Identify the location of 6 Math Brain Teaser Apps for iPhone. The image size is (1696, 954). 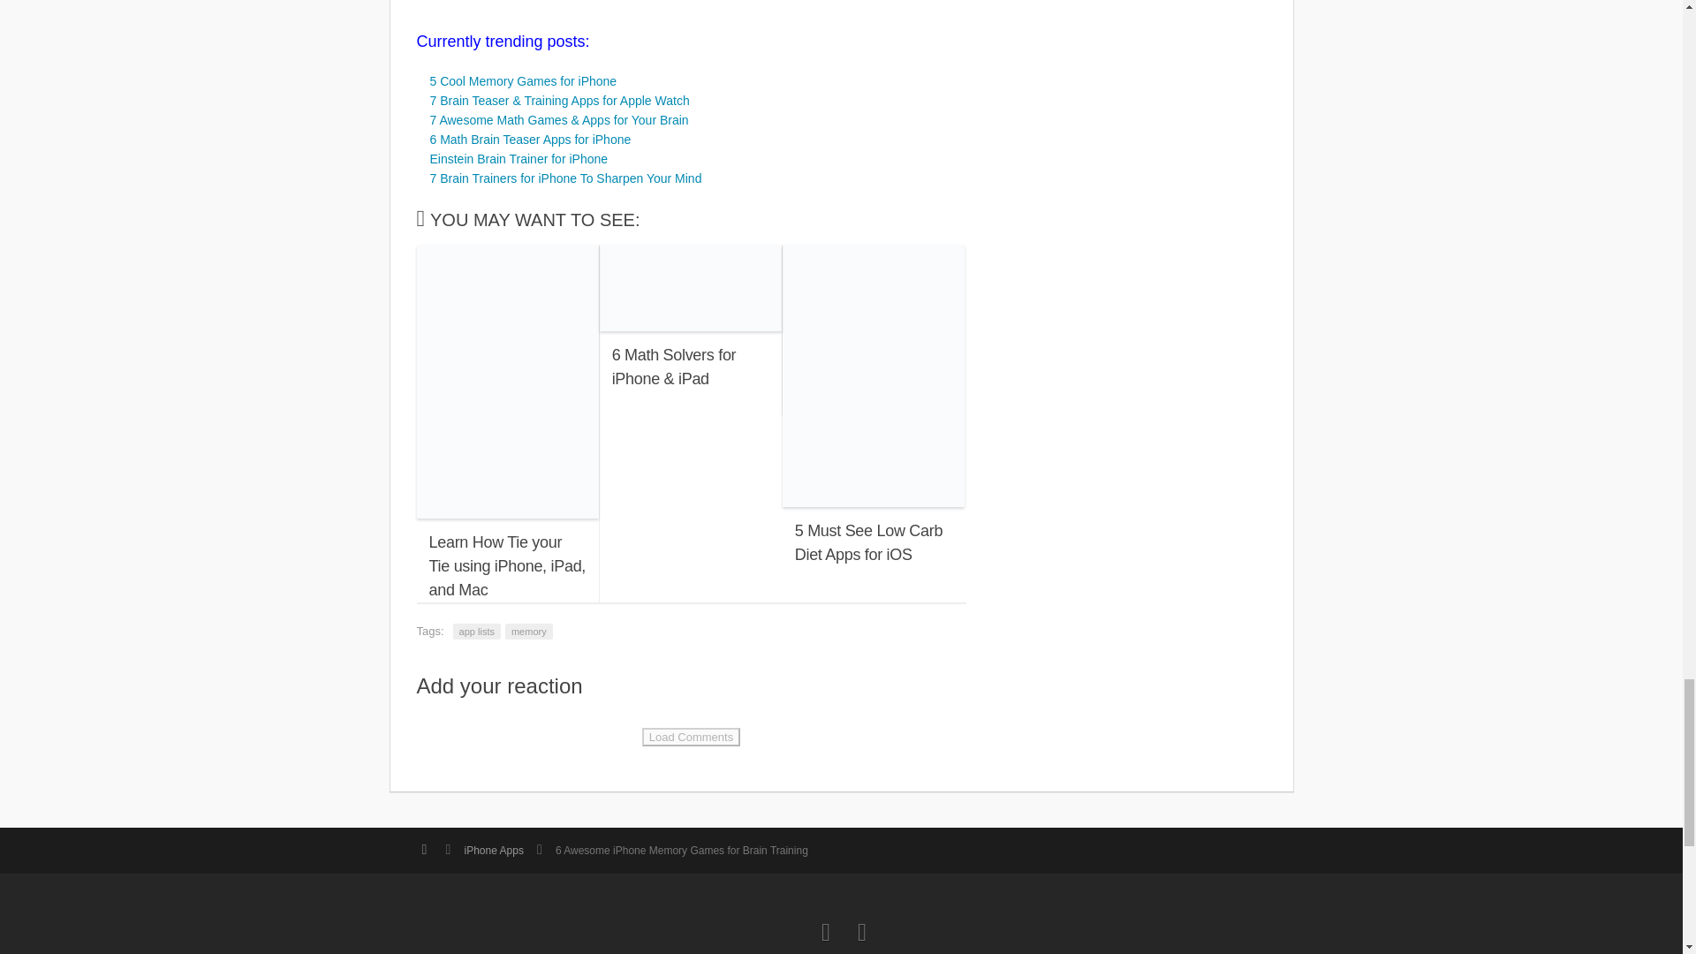
(530, 140).